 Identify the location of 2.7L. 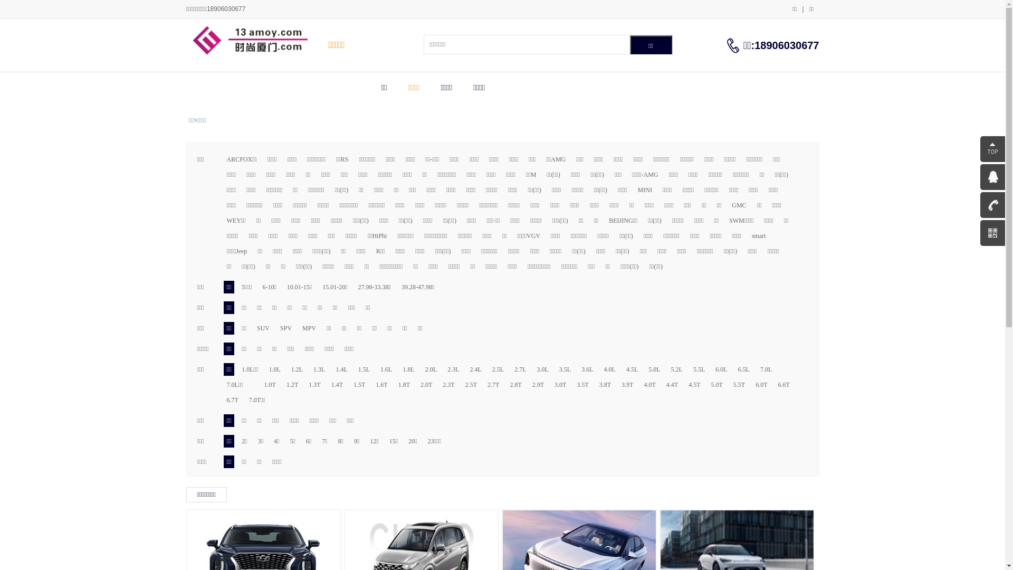
(520, 369).